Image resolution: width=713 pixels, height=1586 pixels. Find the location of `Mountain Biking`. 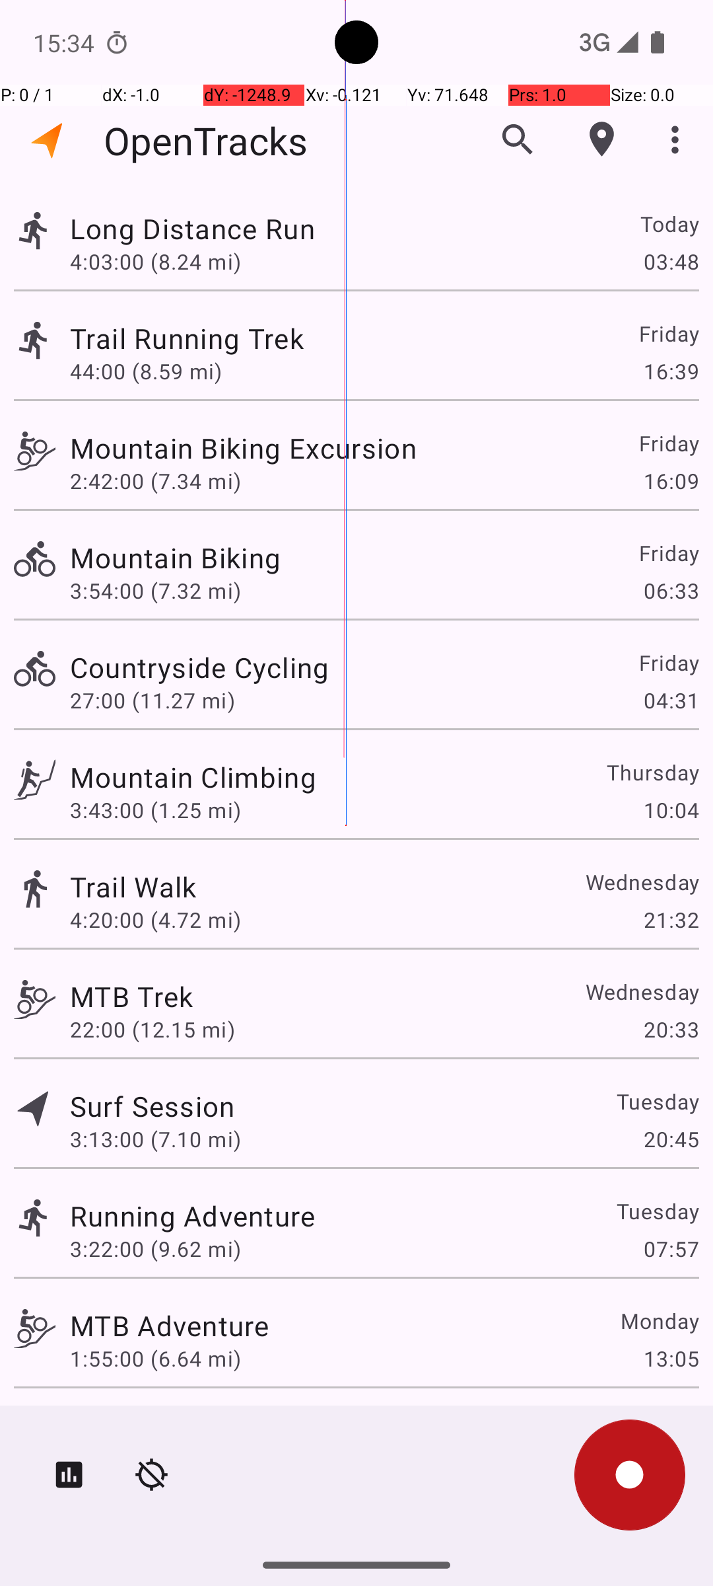

Mountain Biking is located at coordinates (176, 558).